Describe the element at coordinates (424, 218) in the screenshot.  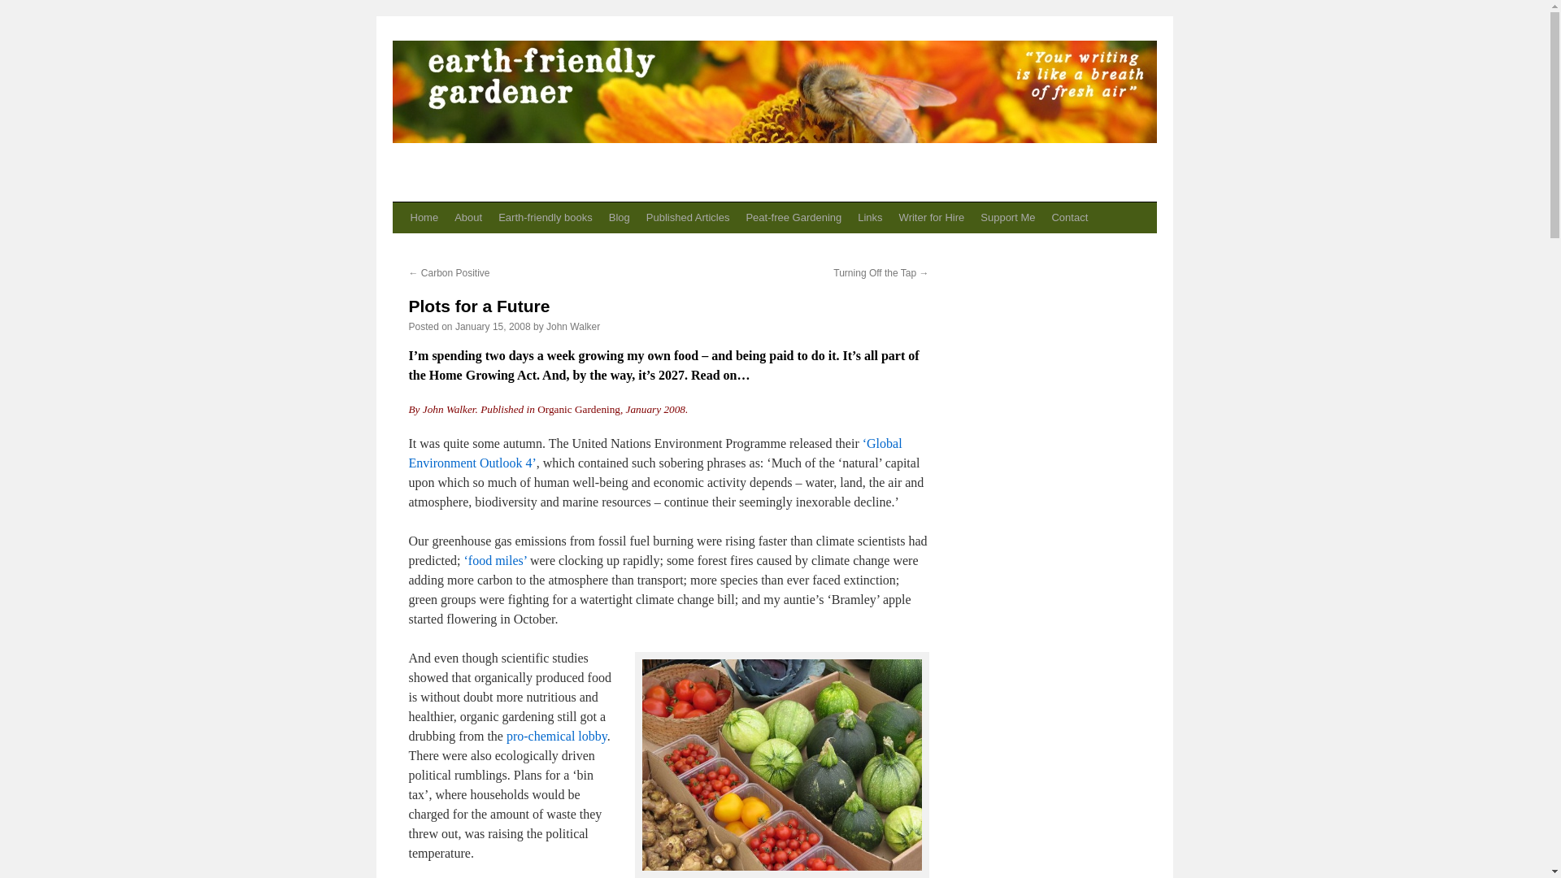
I see `Home` at that location.